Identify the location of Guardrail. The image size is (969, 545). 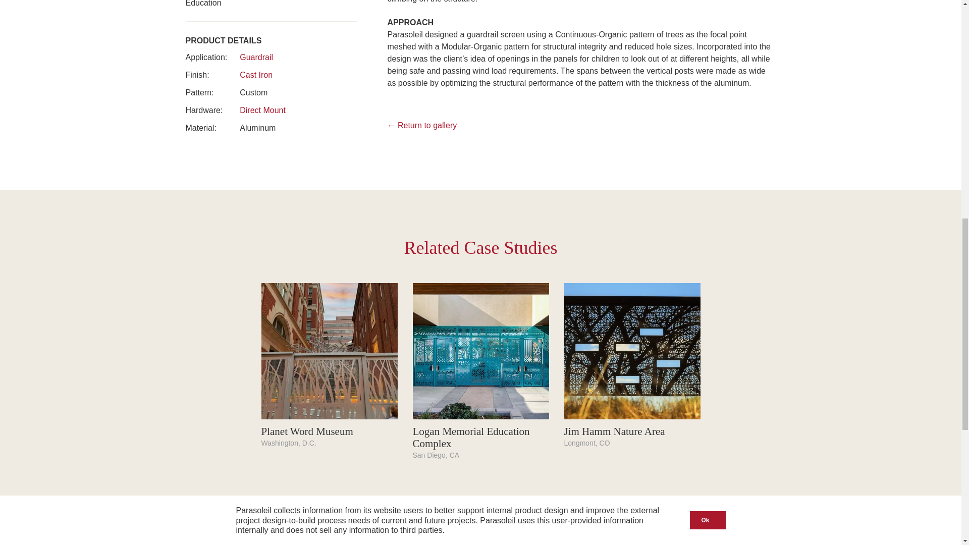
(256, 57).